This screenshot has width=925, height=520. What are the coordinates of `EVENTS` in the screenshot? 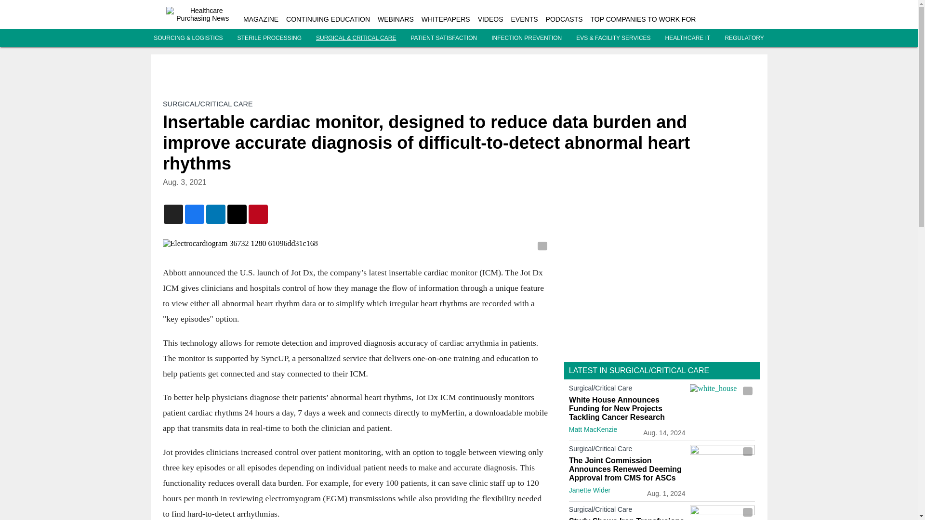 It's located at (525, 19).